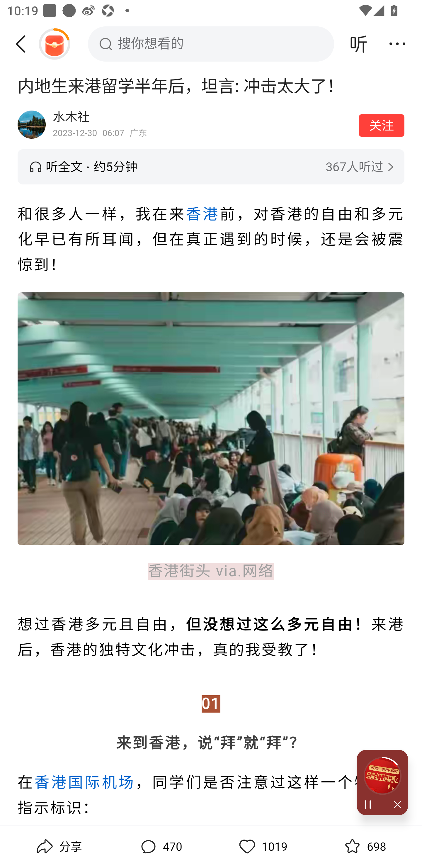  I want to click on 阅读赚金币, so click(54, 44).